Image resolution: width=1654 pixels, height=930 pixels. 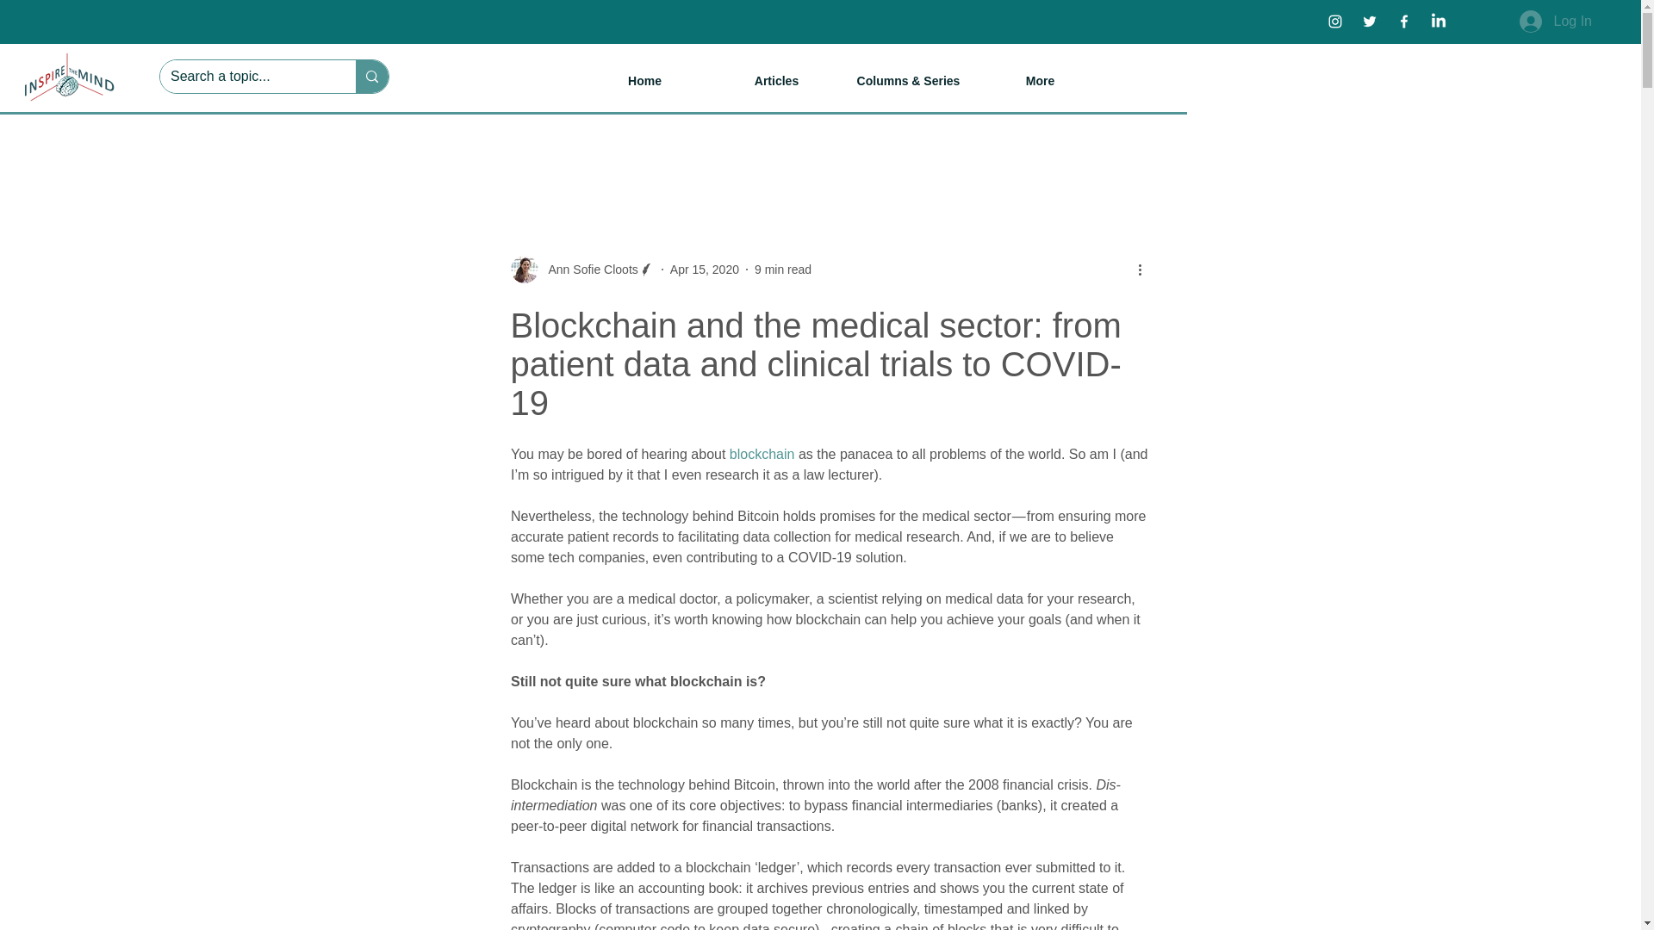 I want to click on Ann Sofie Cloots, so click(x=581, y=270).